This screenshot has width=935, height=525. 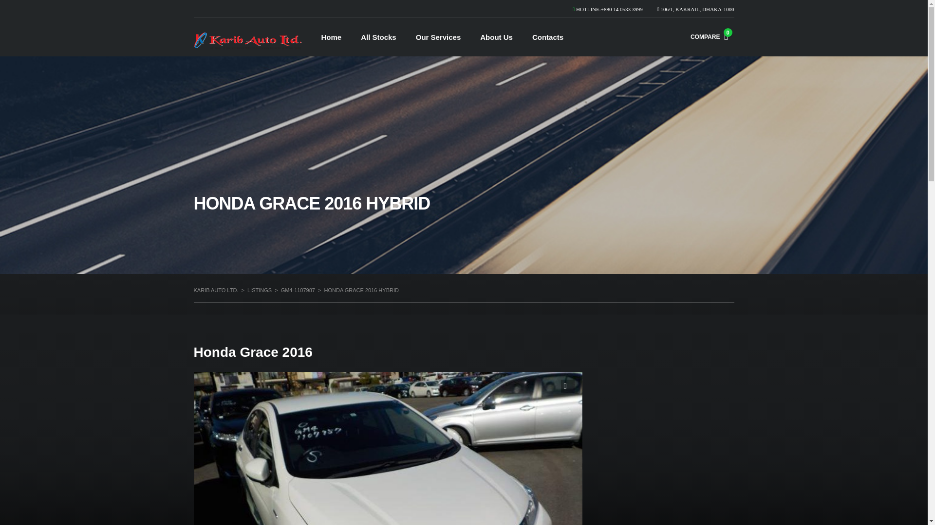 I want to click on Our Services, so click(x=298, y=290).